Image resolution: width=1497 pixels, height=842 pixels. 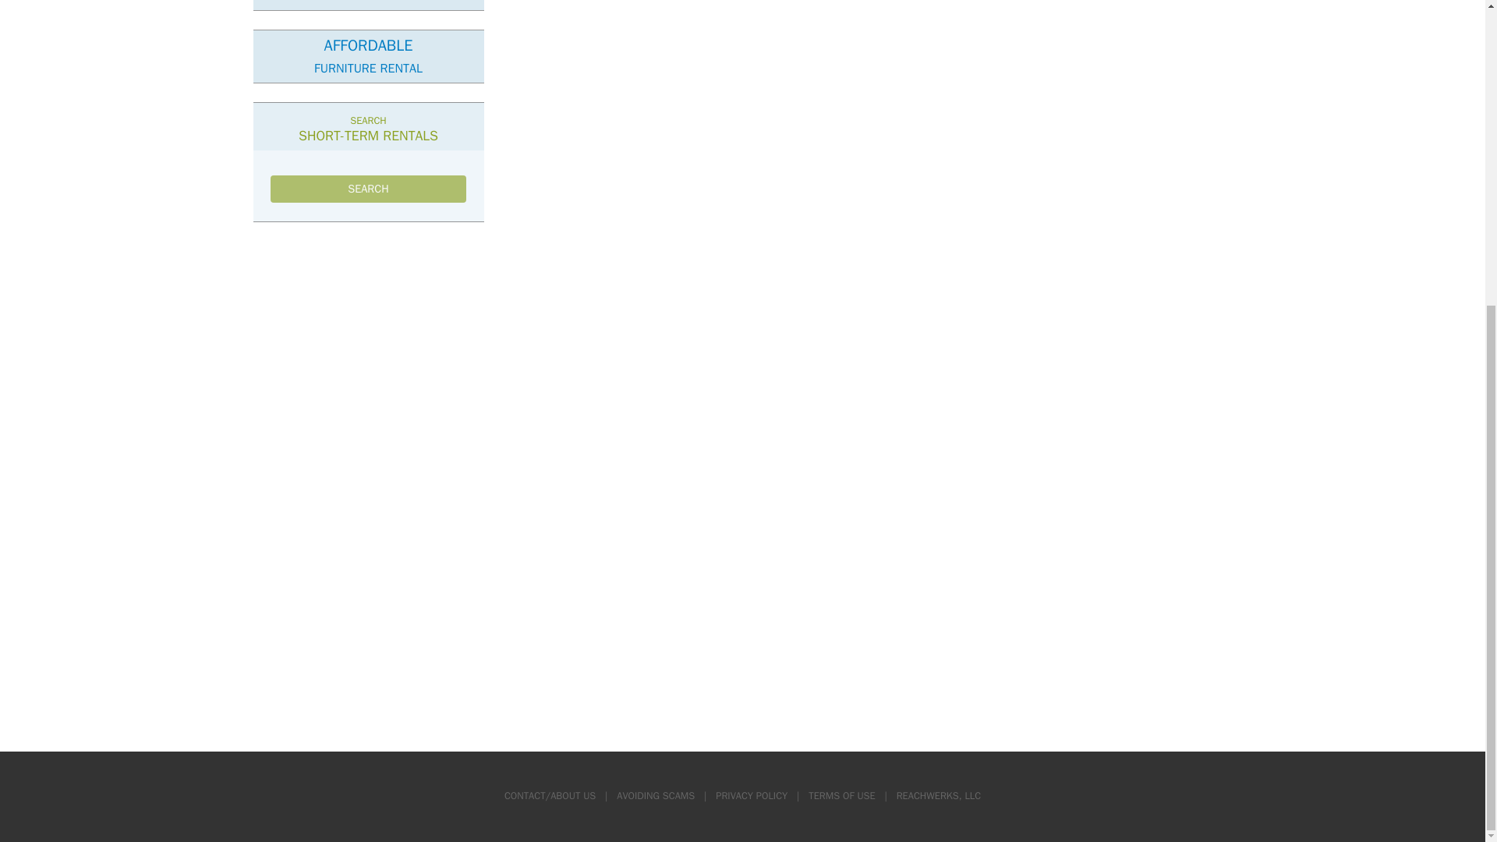 I want to click on AVOIDING SCAMS, so click(x=939, y=796).